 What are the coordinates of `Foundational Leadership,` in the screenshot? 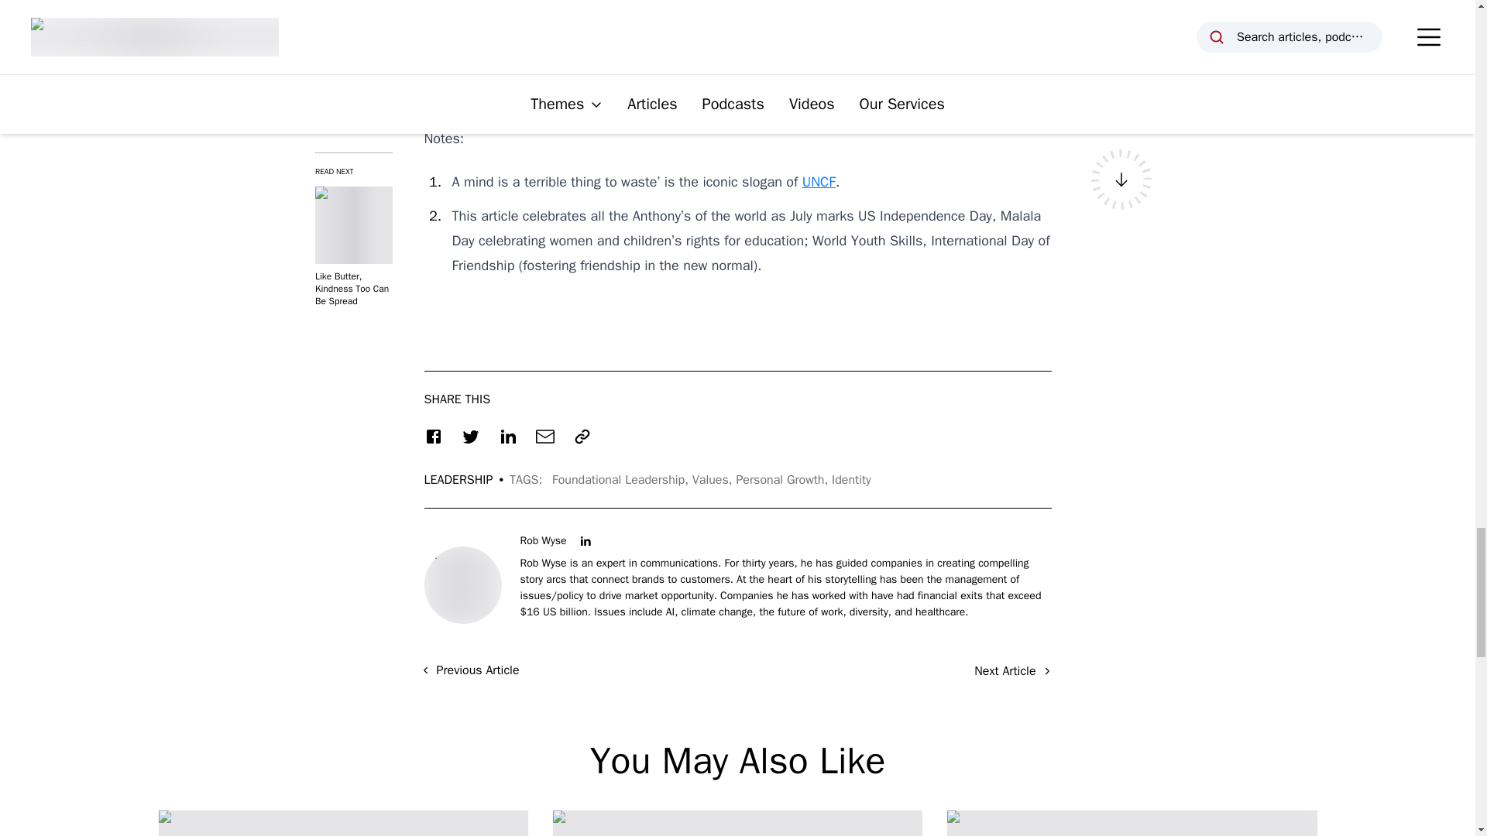 It's located at (622, 480).